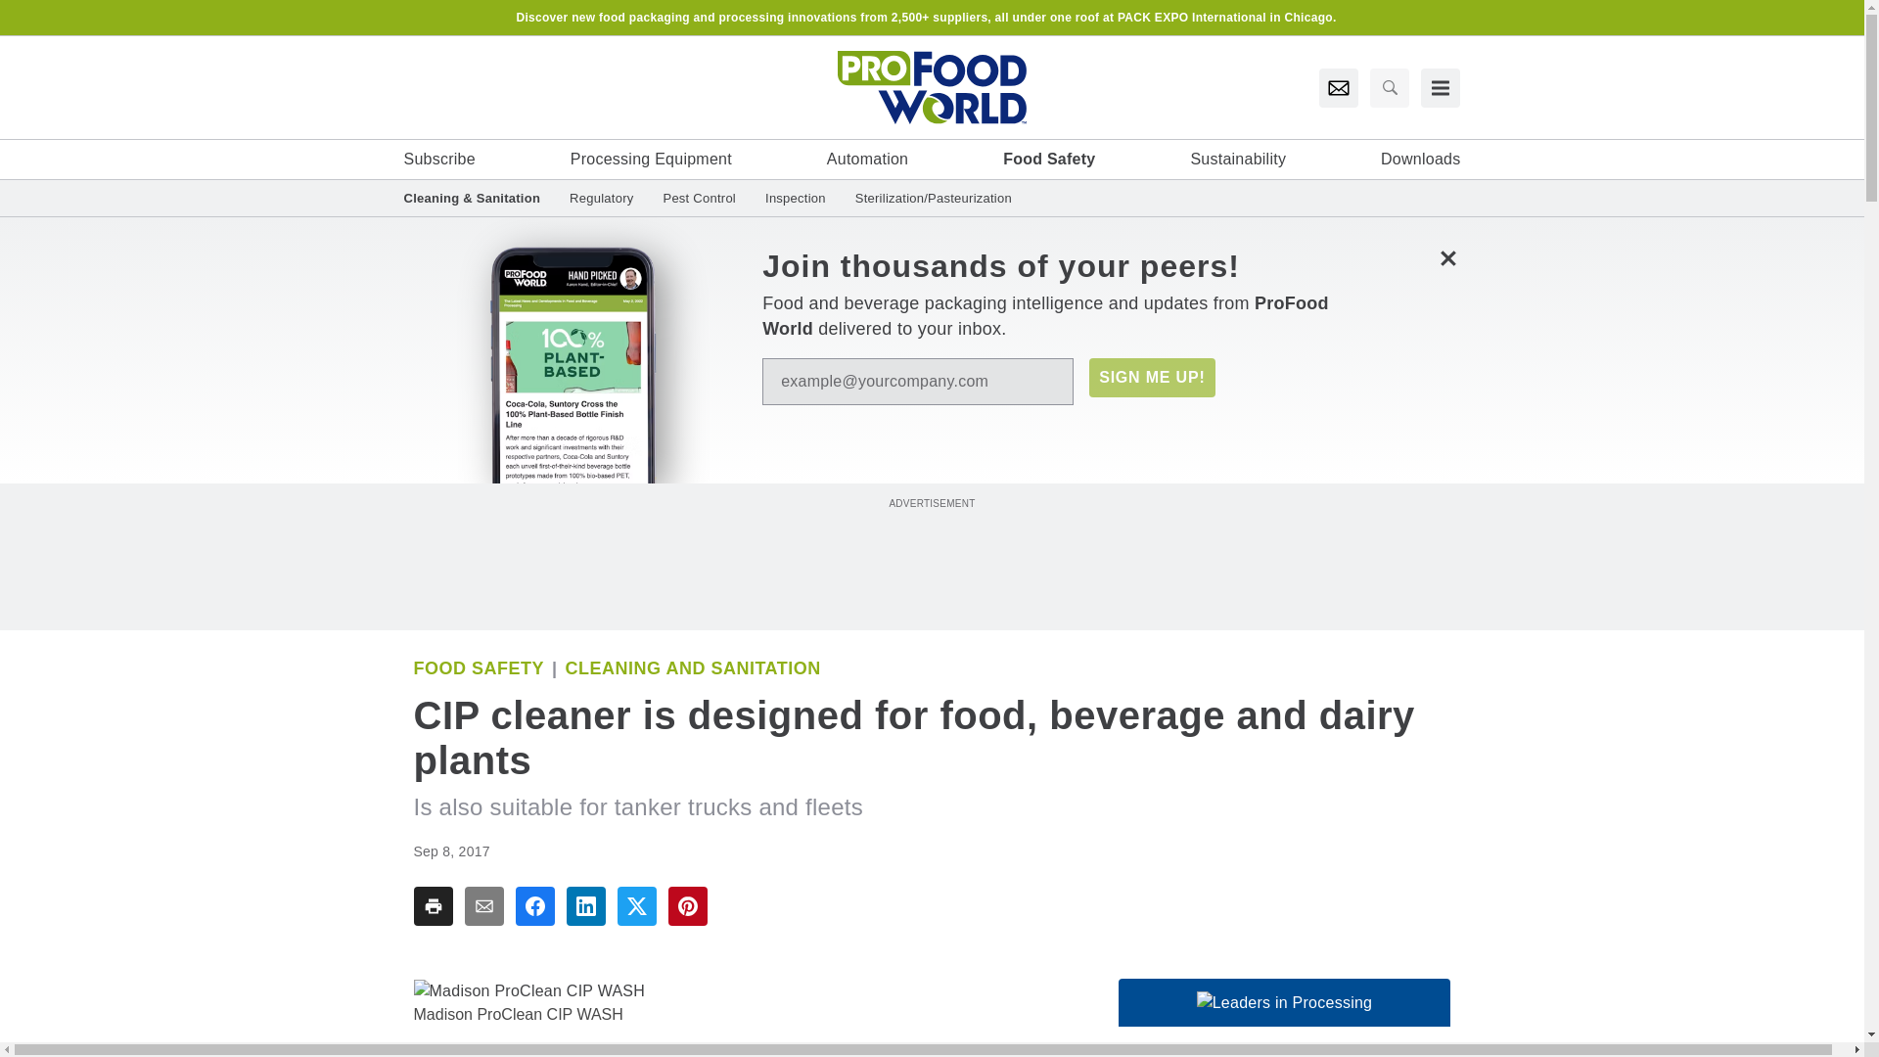  Describe the element at coordinates (1237, 159) in the screenshot. I see `Sustainability` at that location.